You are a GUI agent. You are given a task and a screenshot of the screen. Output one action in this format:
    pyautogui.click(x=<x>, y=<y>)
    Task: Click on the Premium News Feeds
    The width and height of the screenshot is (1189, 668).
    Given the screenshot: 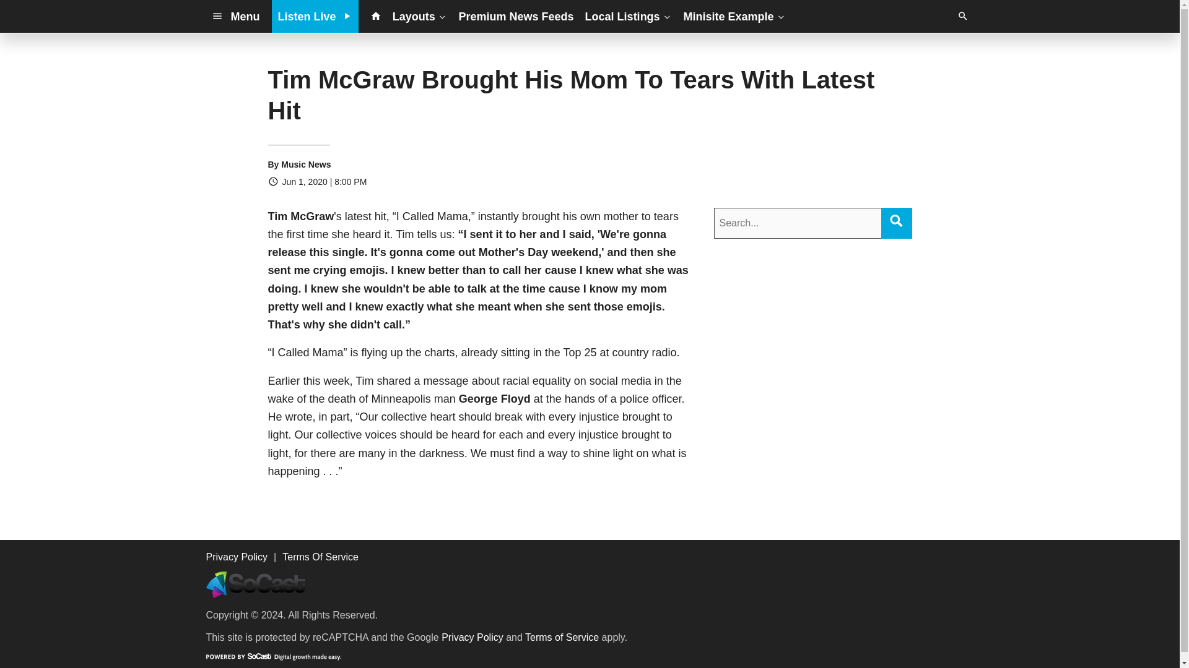 What is the action you would take?
    pyautogui.click(x=516, y=16)
    